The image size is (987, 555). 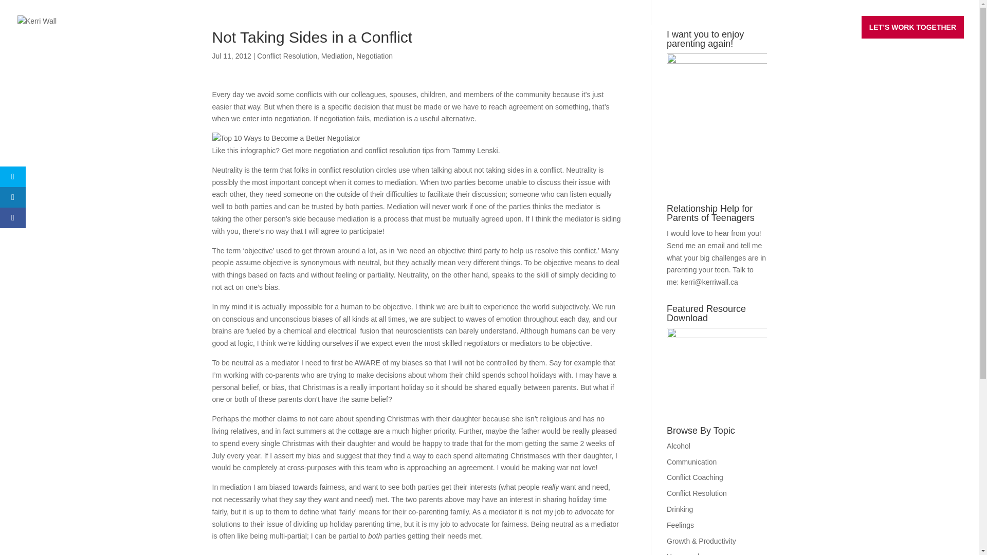 I want to click on Conflict Resolution, so click(x=287, y=55).